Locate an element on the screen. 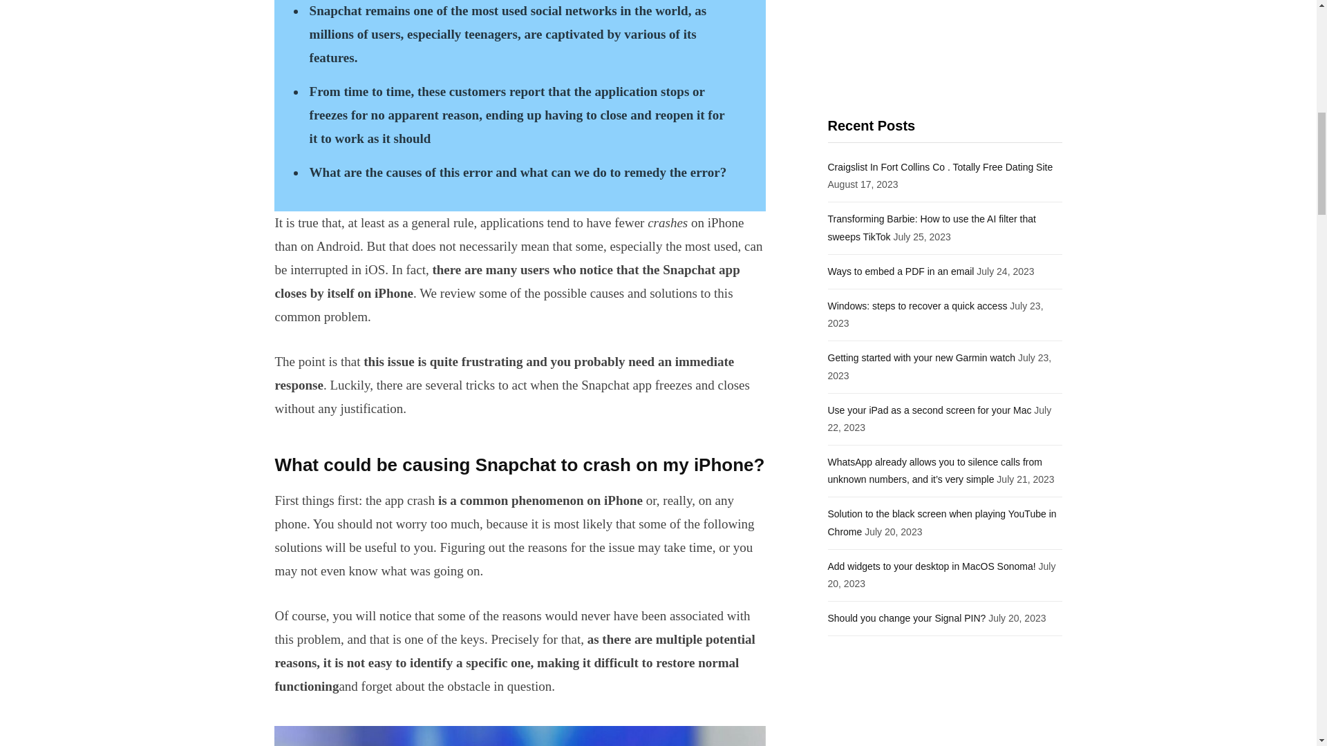  Windows: steps to recover a quick access is located at coordinates (918, 306).